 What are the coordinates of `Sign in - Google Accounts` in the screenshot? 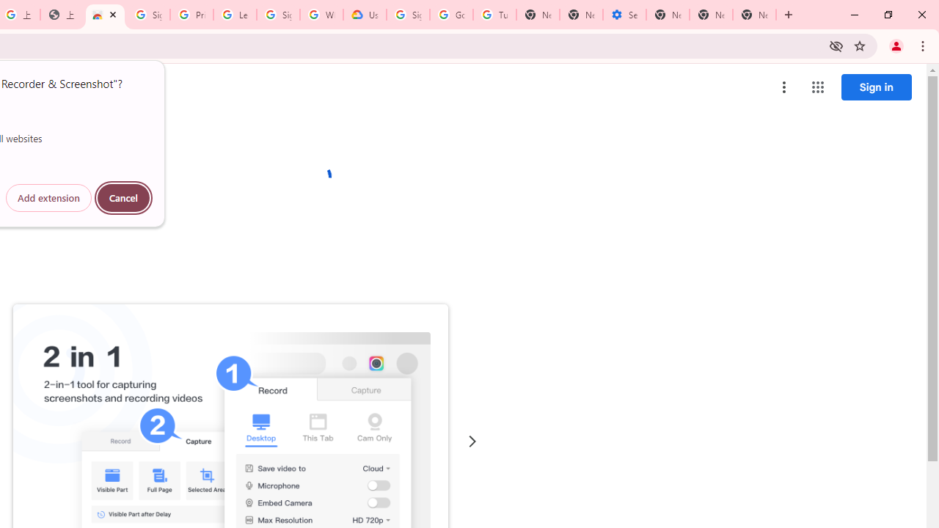 It's located at (278, 15).